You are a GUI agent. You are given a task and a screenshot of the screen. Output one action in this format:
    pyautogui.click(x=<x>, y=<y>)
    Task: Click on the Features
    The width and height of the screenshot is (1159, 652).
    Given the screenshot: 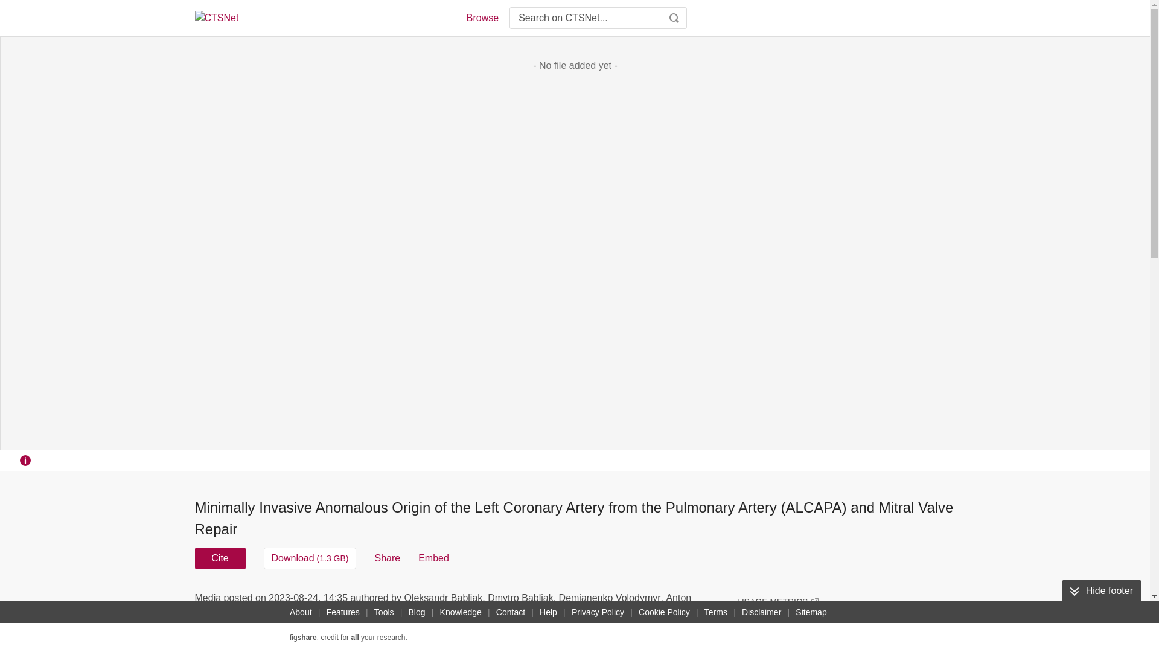 What is the action you would take?
    pyautogui.click(x=343, y=612)
    